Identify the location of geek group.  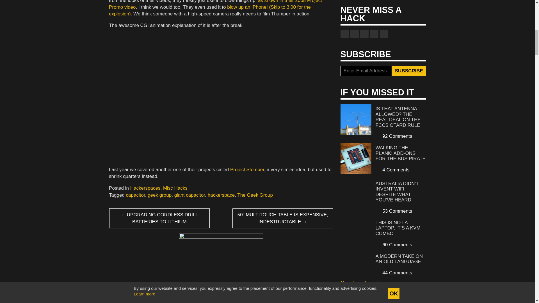
(159, 195).